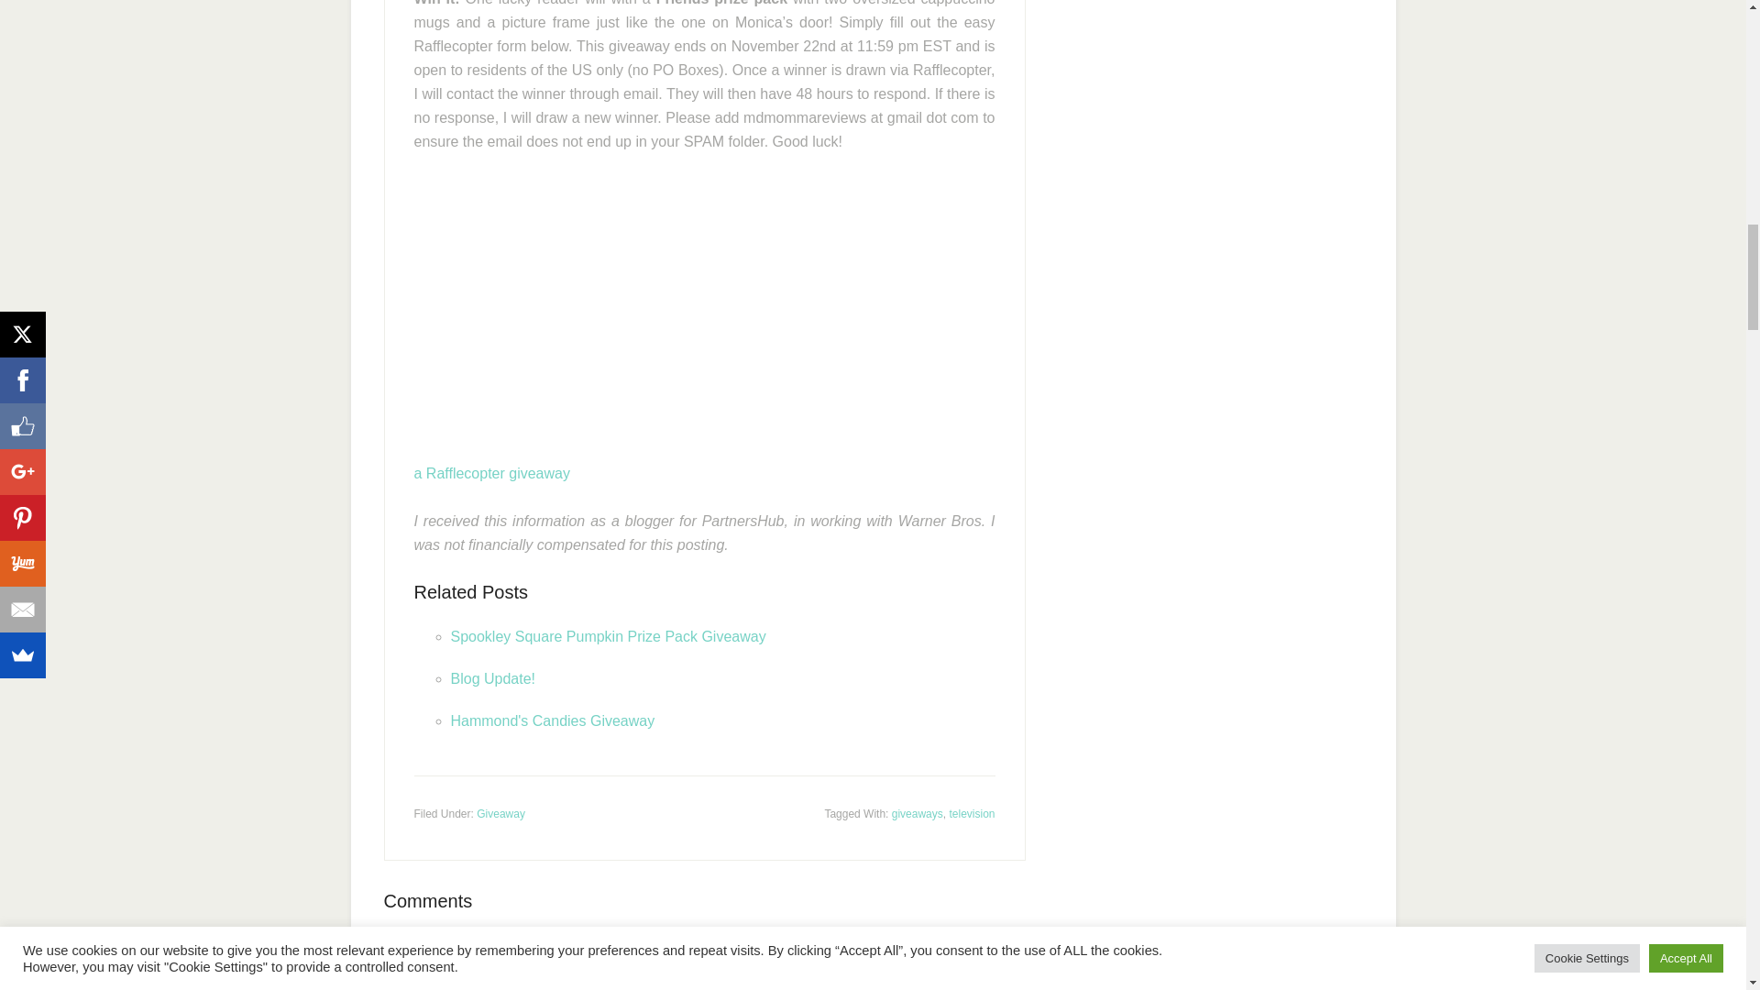  I want to click on Blog Update!, so click(493, 678).